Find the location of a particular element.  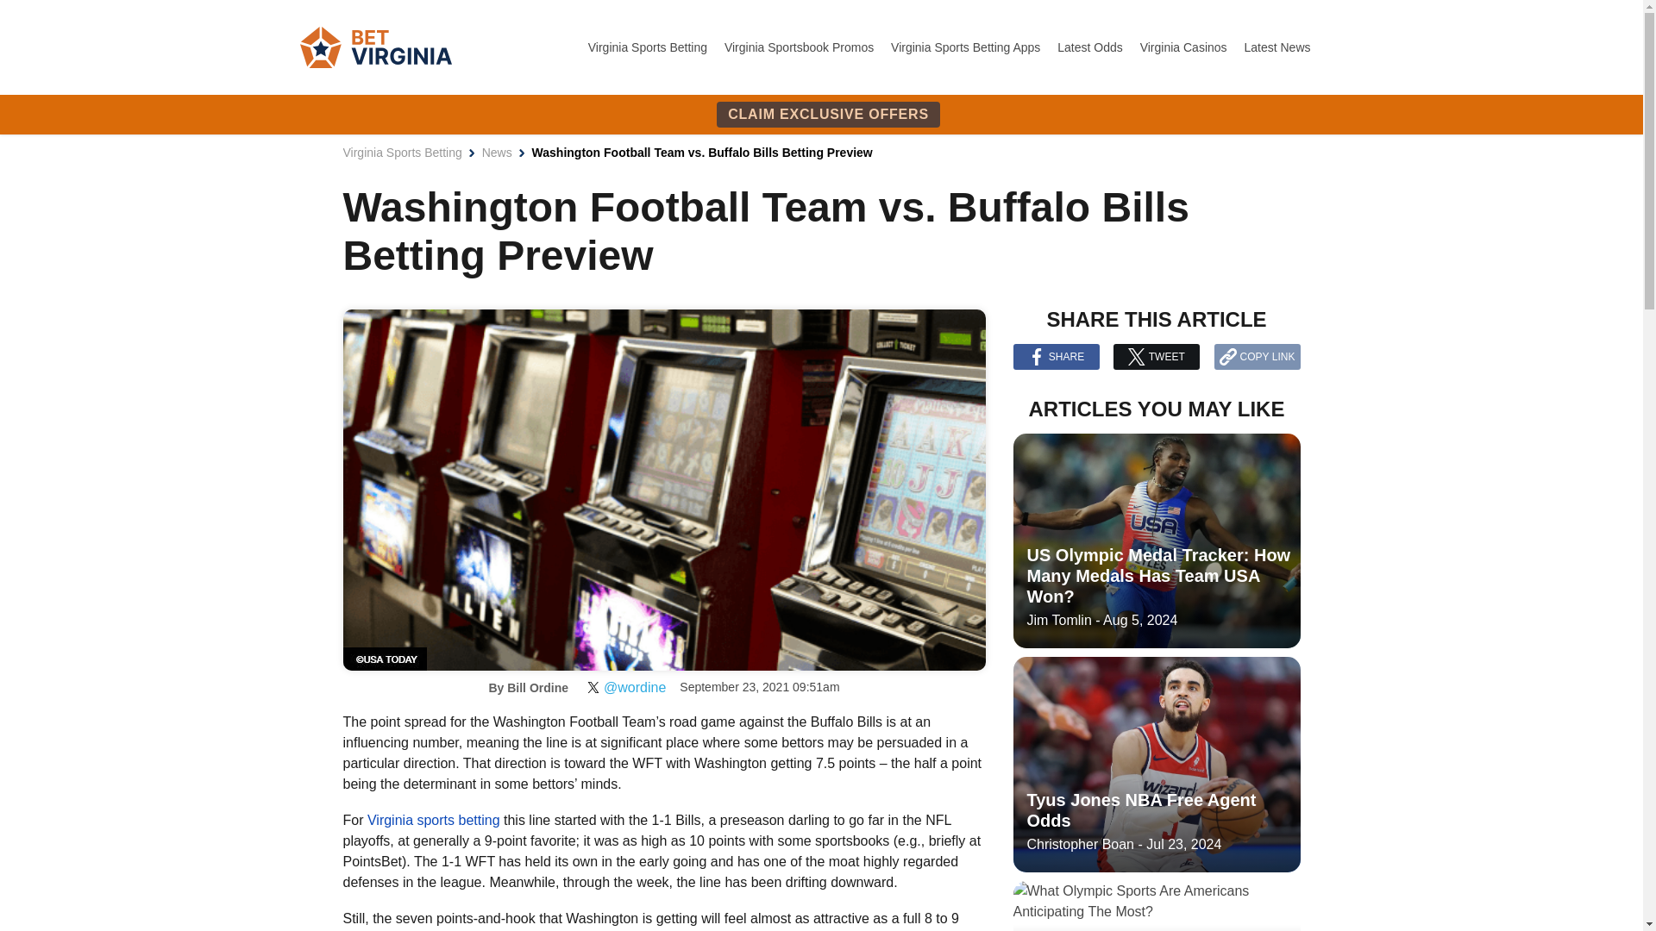

What Olympic Sports Are Americans Anticipating The Most? is located at coordinates (1156, 905).